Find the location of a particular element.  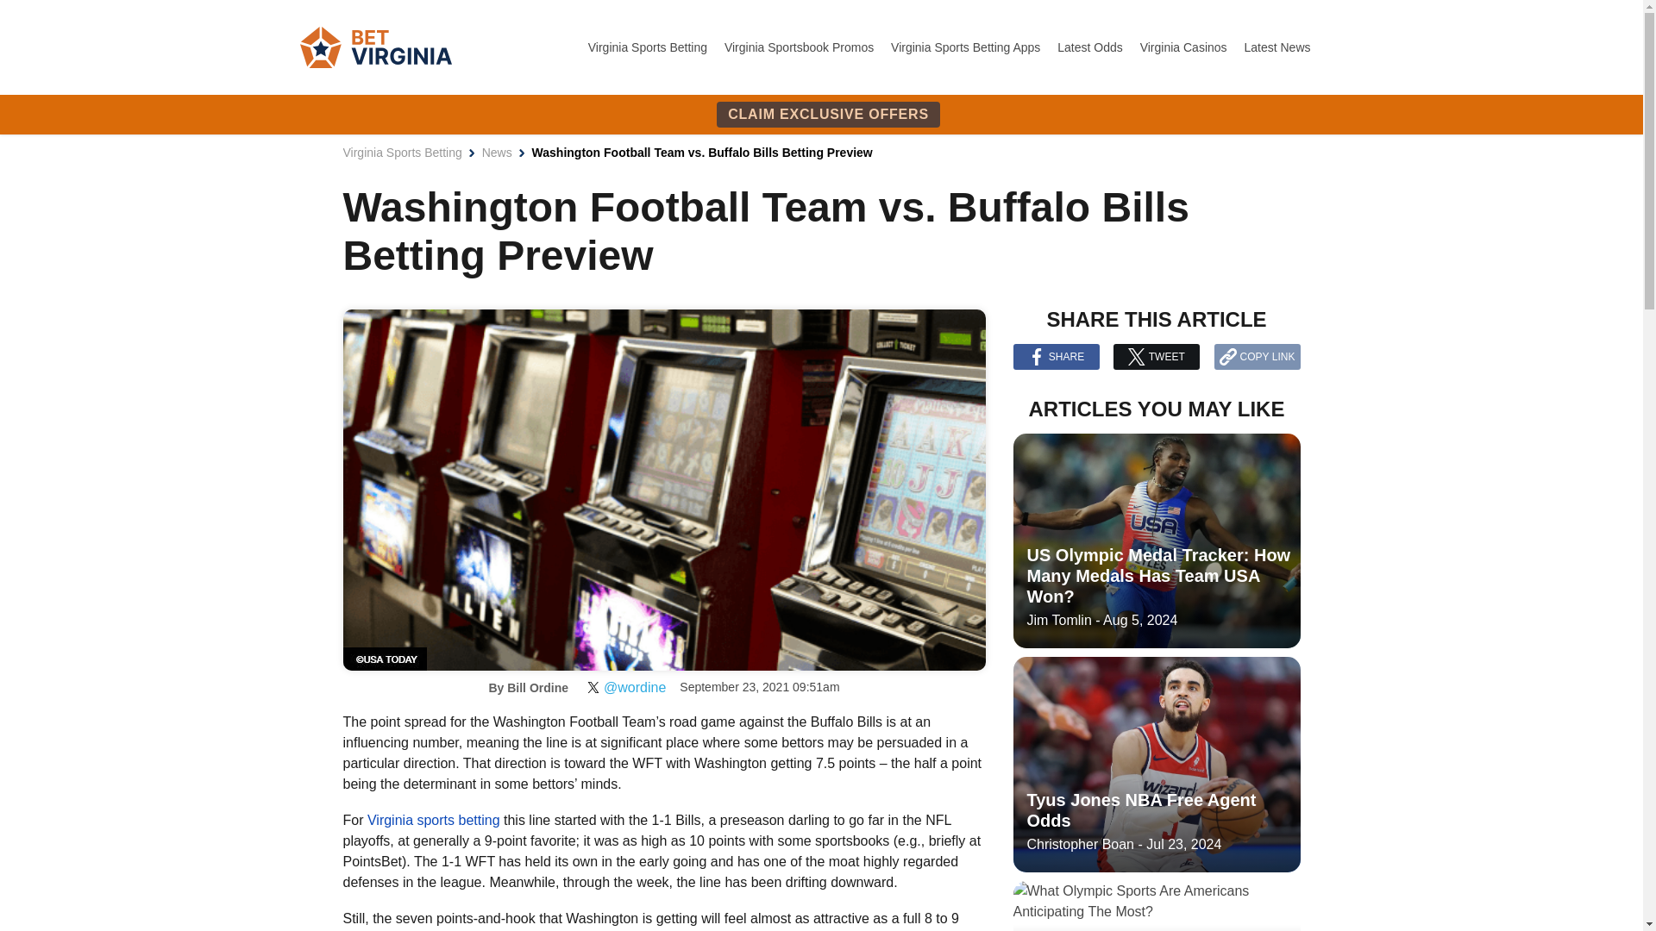

What Olympic Sports Are Americans Anticipating The Most? is located at coordinates (1156, 905).